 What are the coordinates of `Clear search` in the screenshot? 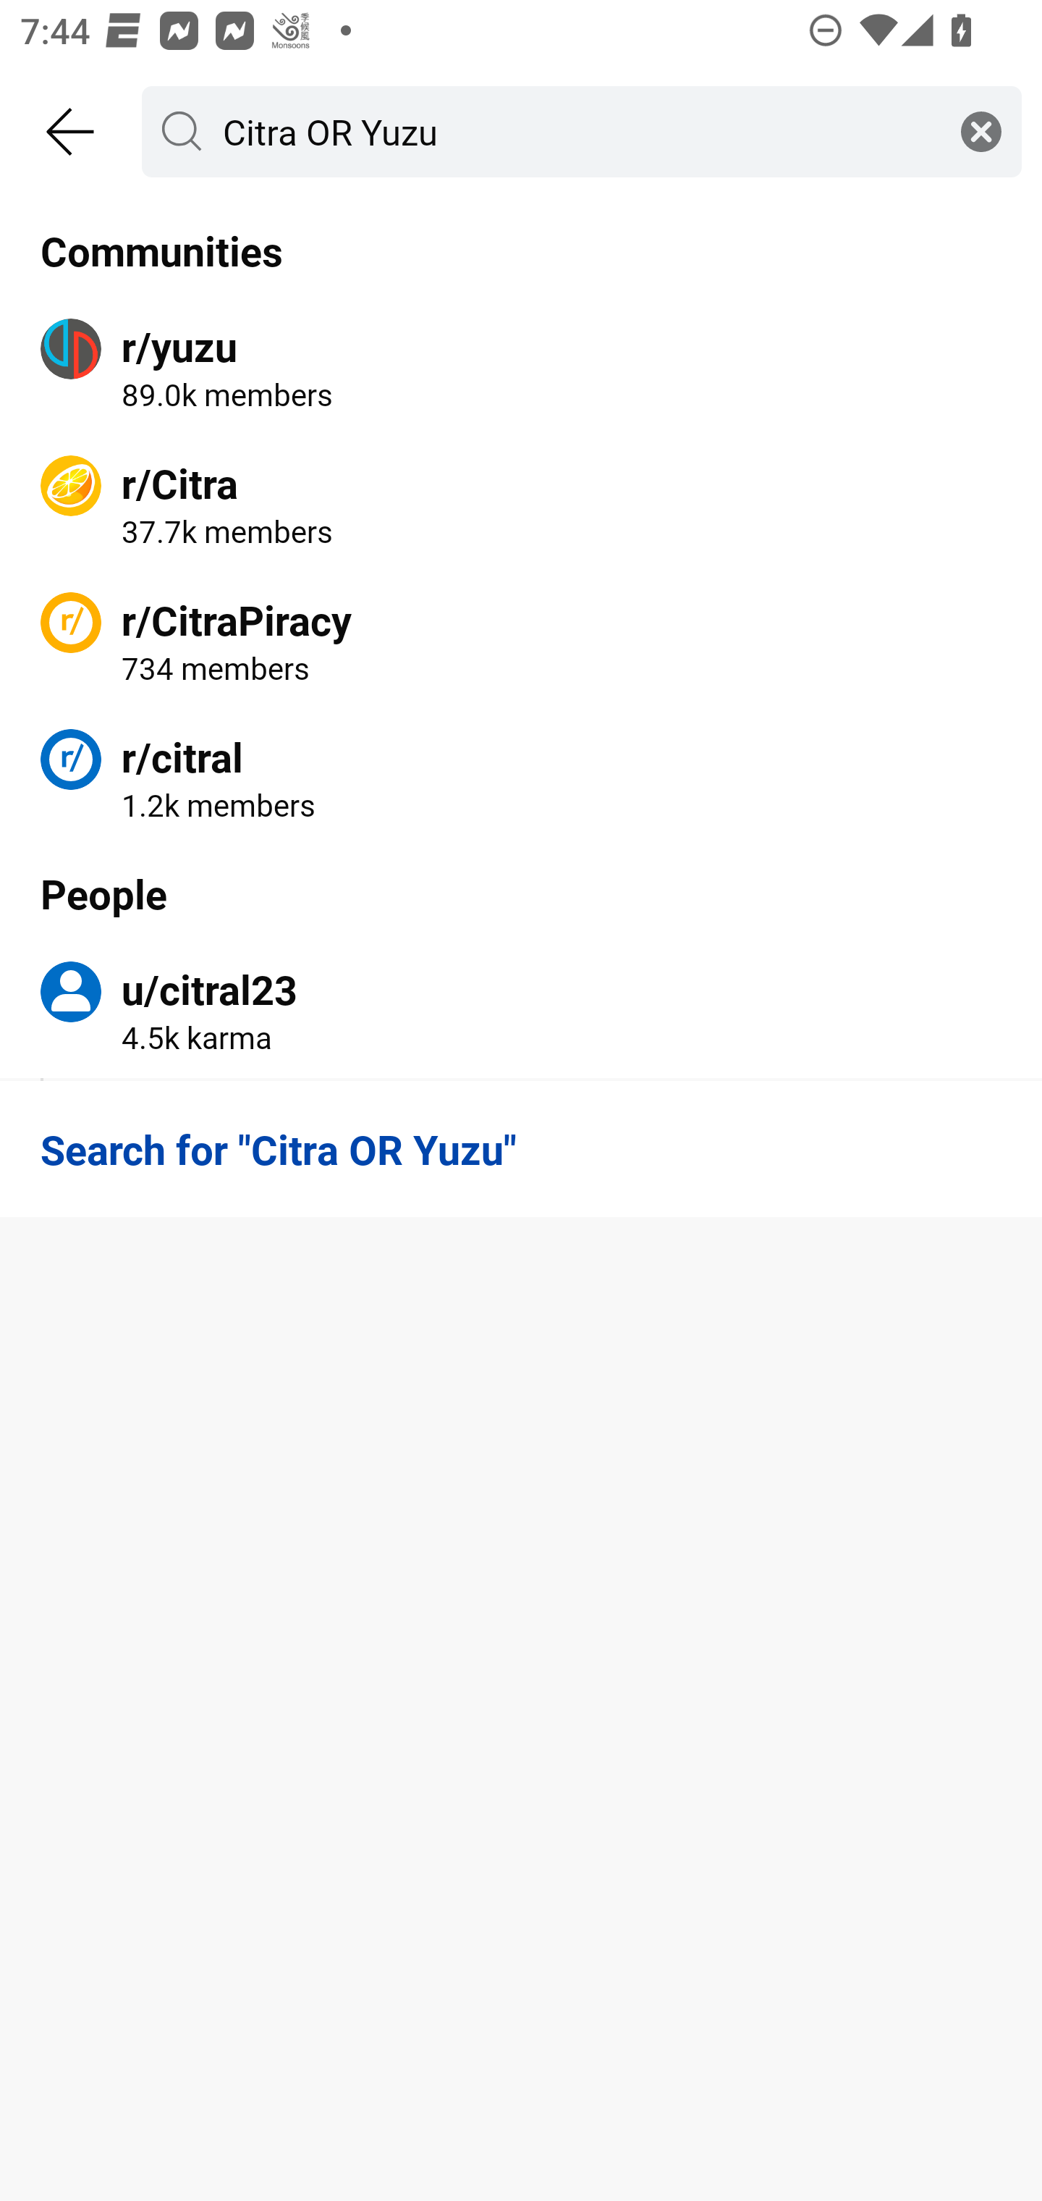 It's located at (981, 130).